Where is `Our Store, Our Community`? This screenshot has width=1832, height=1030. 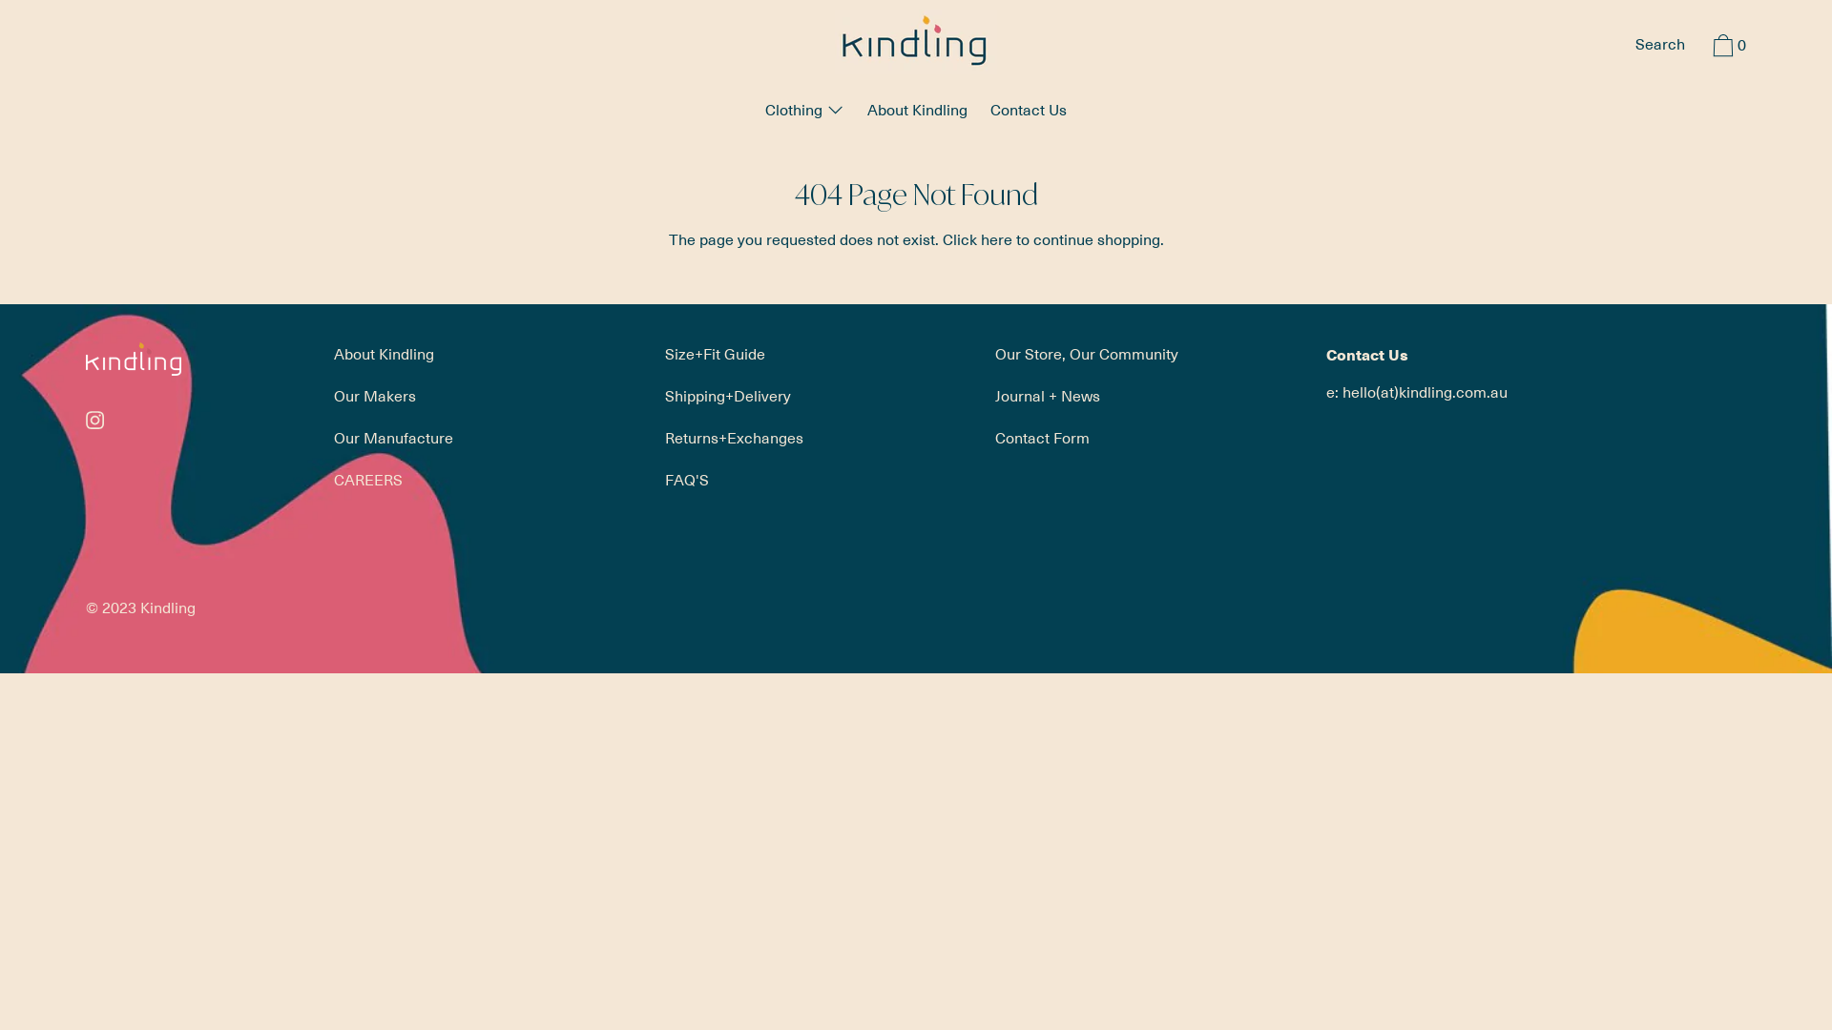
Our Store, Our Community is located at coordinates (1087, 354).